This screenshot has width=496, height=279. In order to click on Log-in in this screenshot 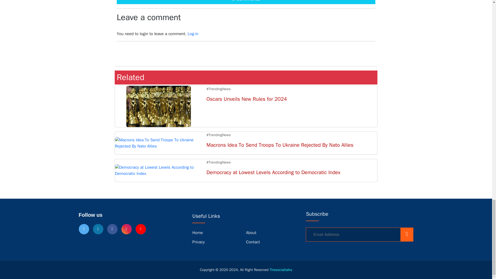, I will do `click(193, 34)`.